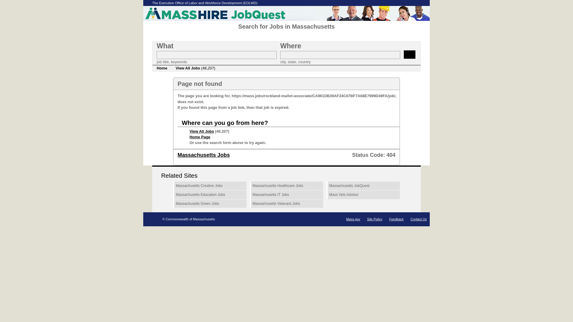  I want to click on Massachusetts Creative Jobs, so click(210, 186).